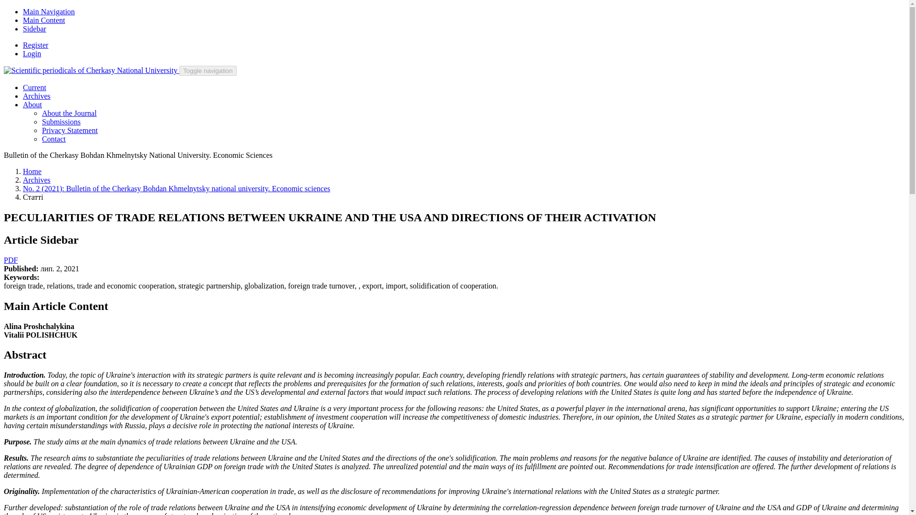  I want to click on Register, so click(35, 45).